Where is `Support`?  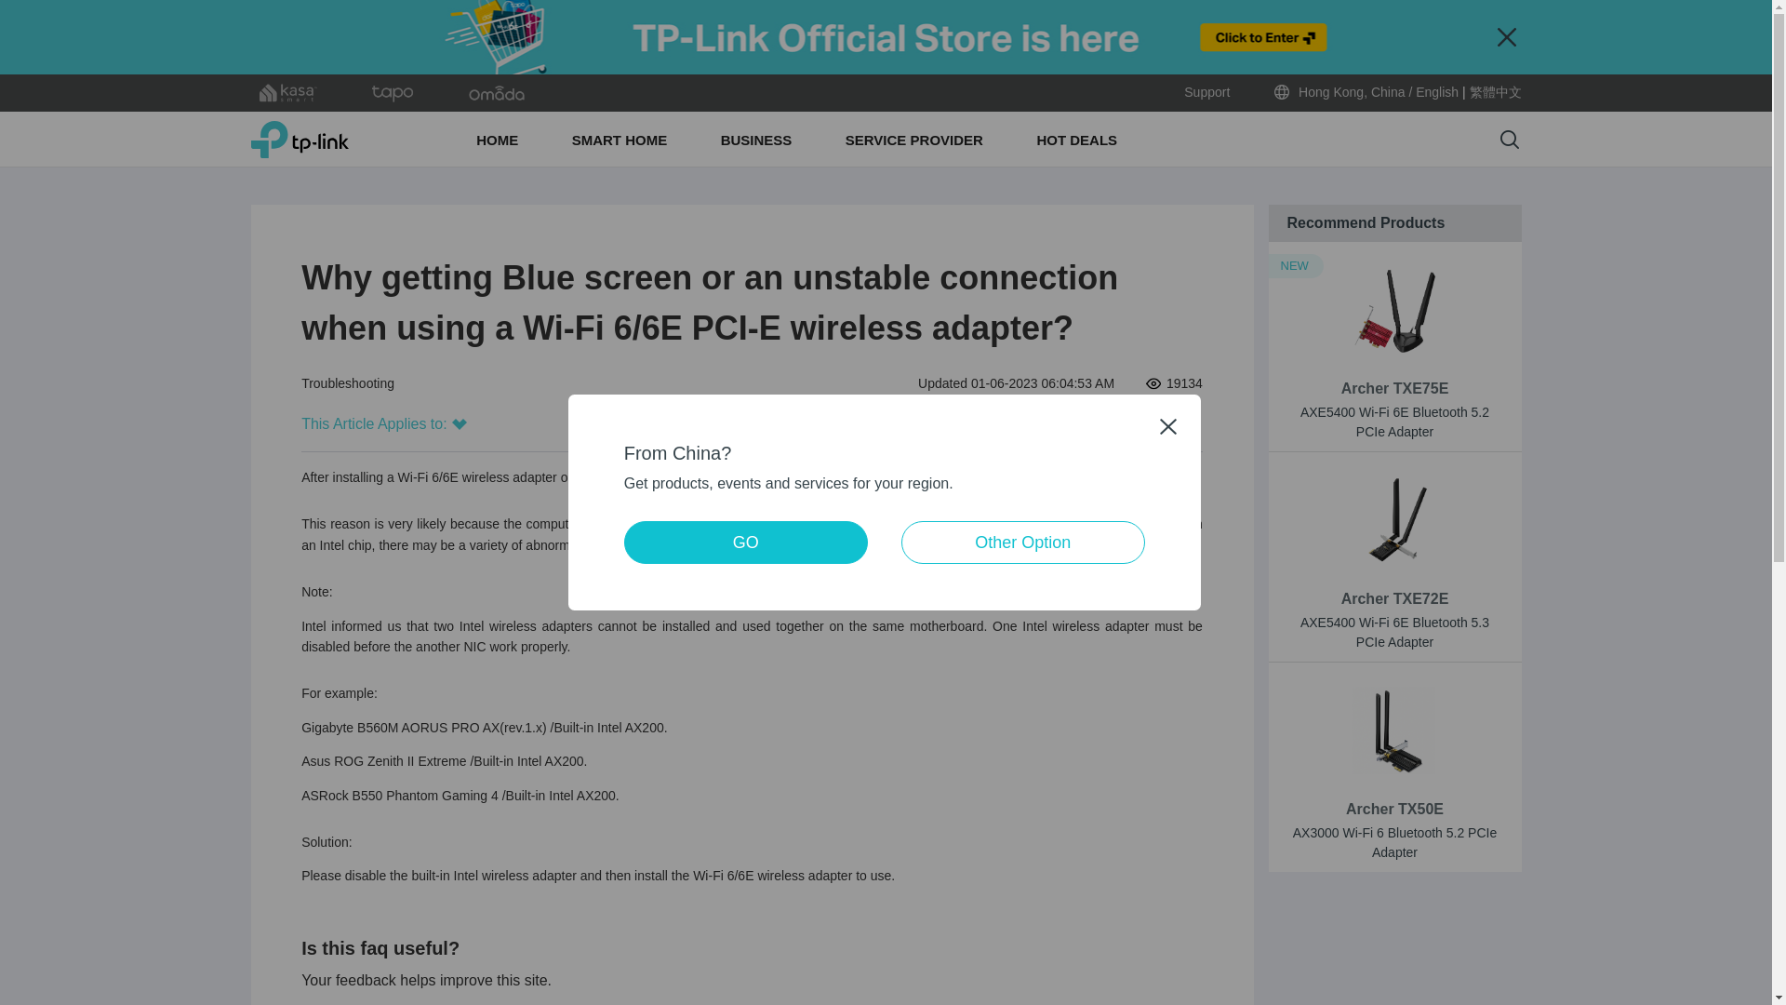 Support is located at coordinates (1206, 92).